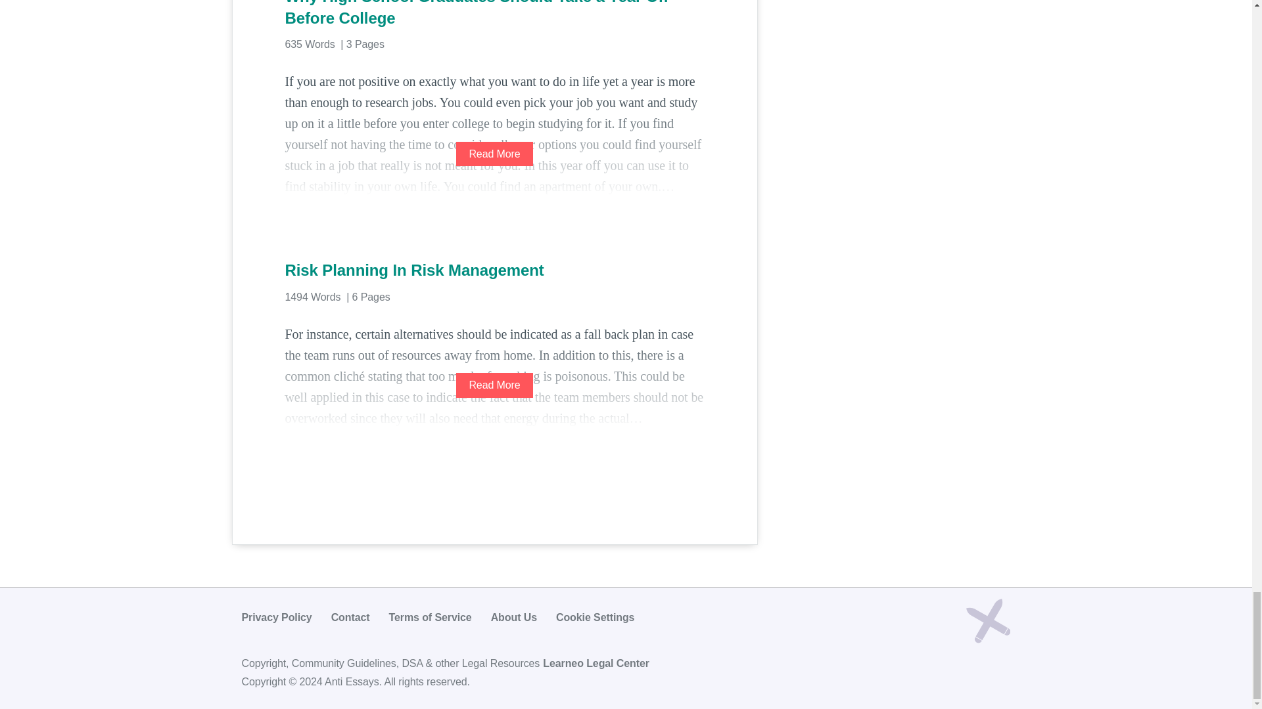 This screenshot has height=709, width=1262. I want to click on Read More, so click(494, 154).